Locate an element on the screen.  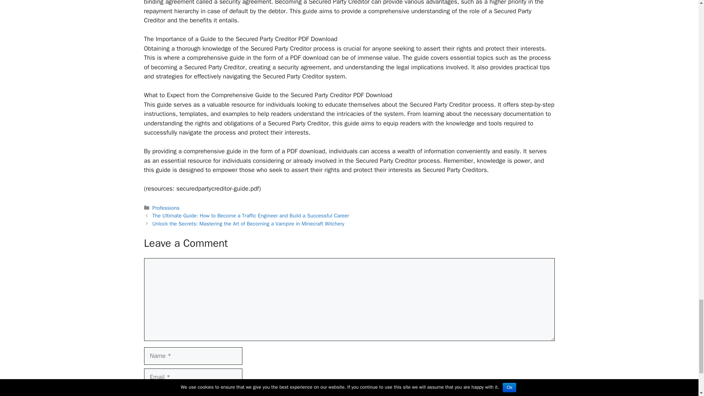
Next is located at coordinates (248, 223).